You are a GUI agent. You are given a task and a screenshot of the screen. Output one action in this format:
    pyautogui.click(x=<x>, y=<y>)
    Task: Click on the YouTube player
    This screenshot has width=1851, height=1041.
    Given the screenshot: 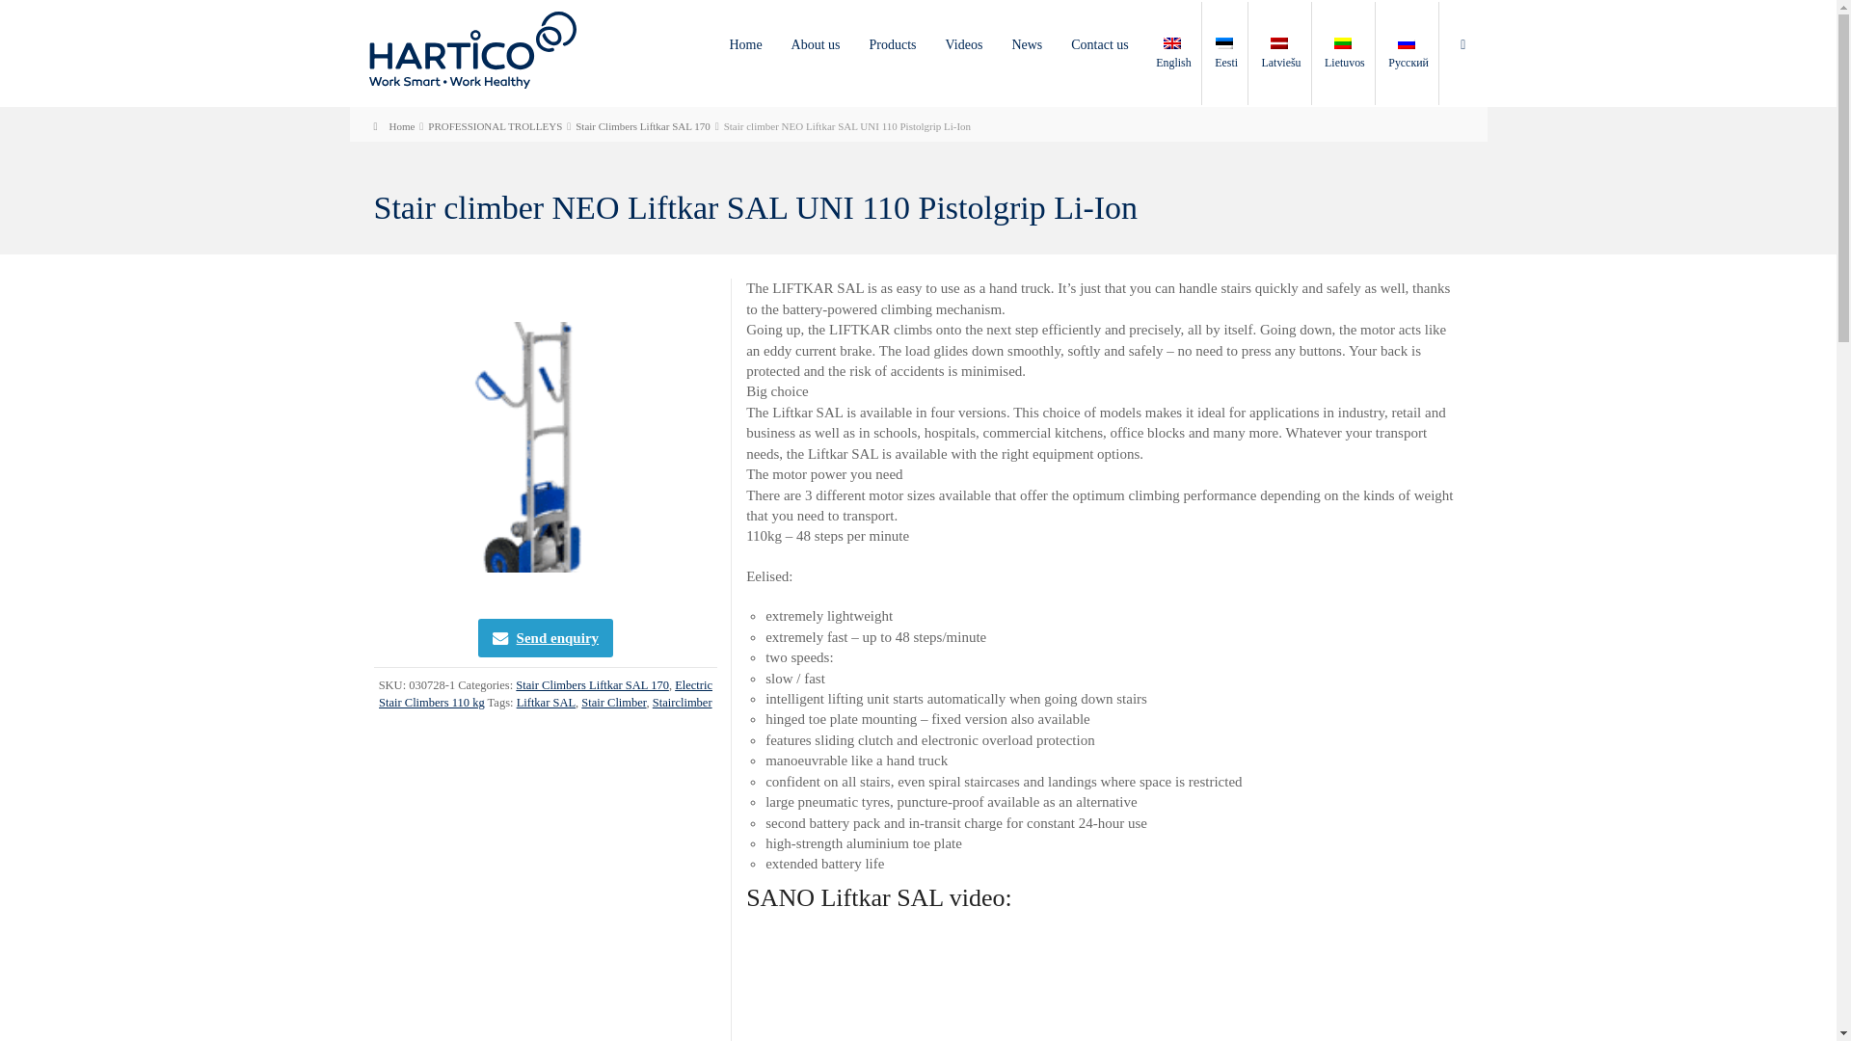 What is the action you would take?
    pyautogui.click(x=987, y=1001)
    